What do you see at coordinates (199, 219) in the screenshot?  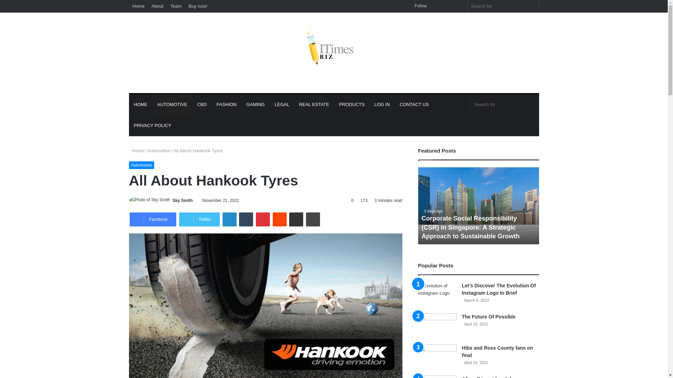 I see `Twitter` at bounding box center [199, 219].